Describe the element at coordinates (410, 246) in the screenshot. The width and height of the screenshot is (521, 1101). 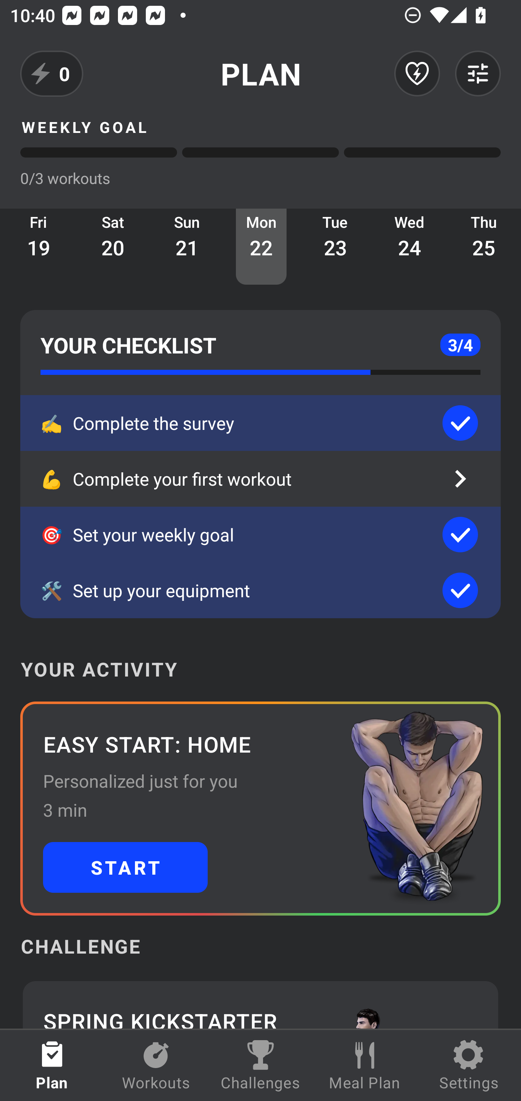
I see `Wed 24` at that location.